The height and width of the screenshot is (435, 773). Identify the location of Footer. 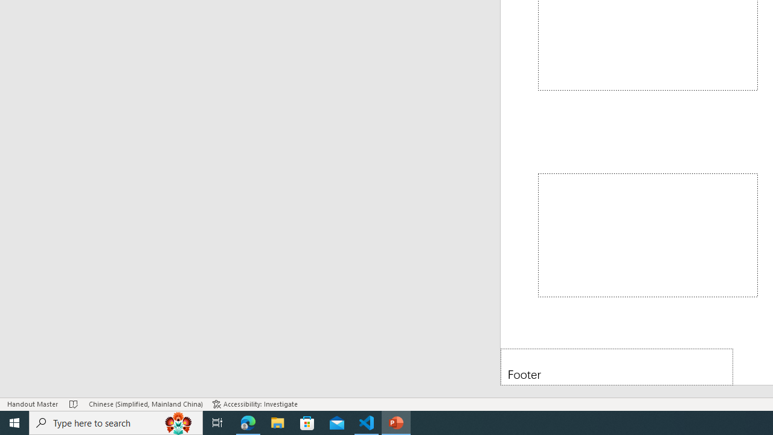
(617, 366).